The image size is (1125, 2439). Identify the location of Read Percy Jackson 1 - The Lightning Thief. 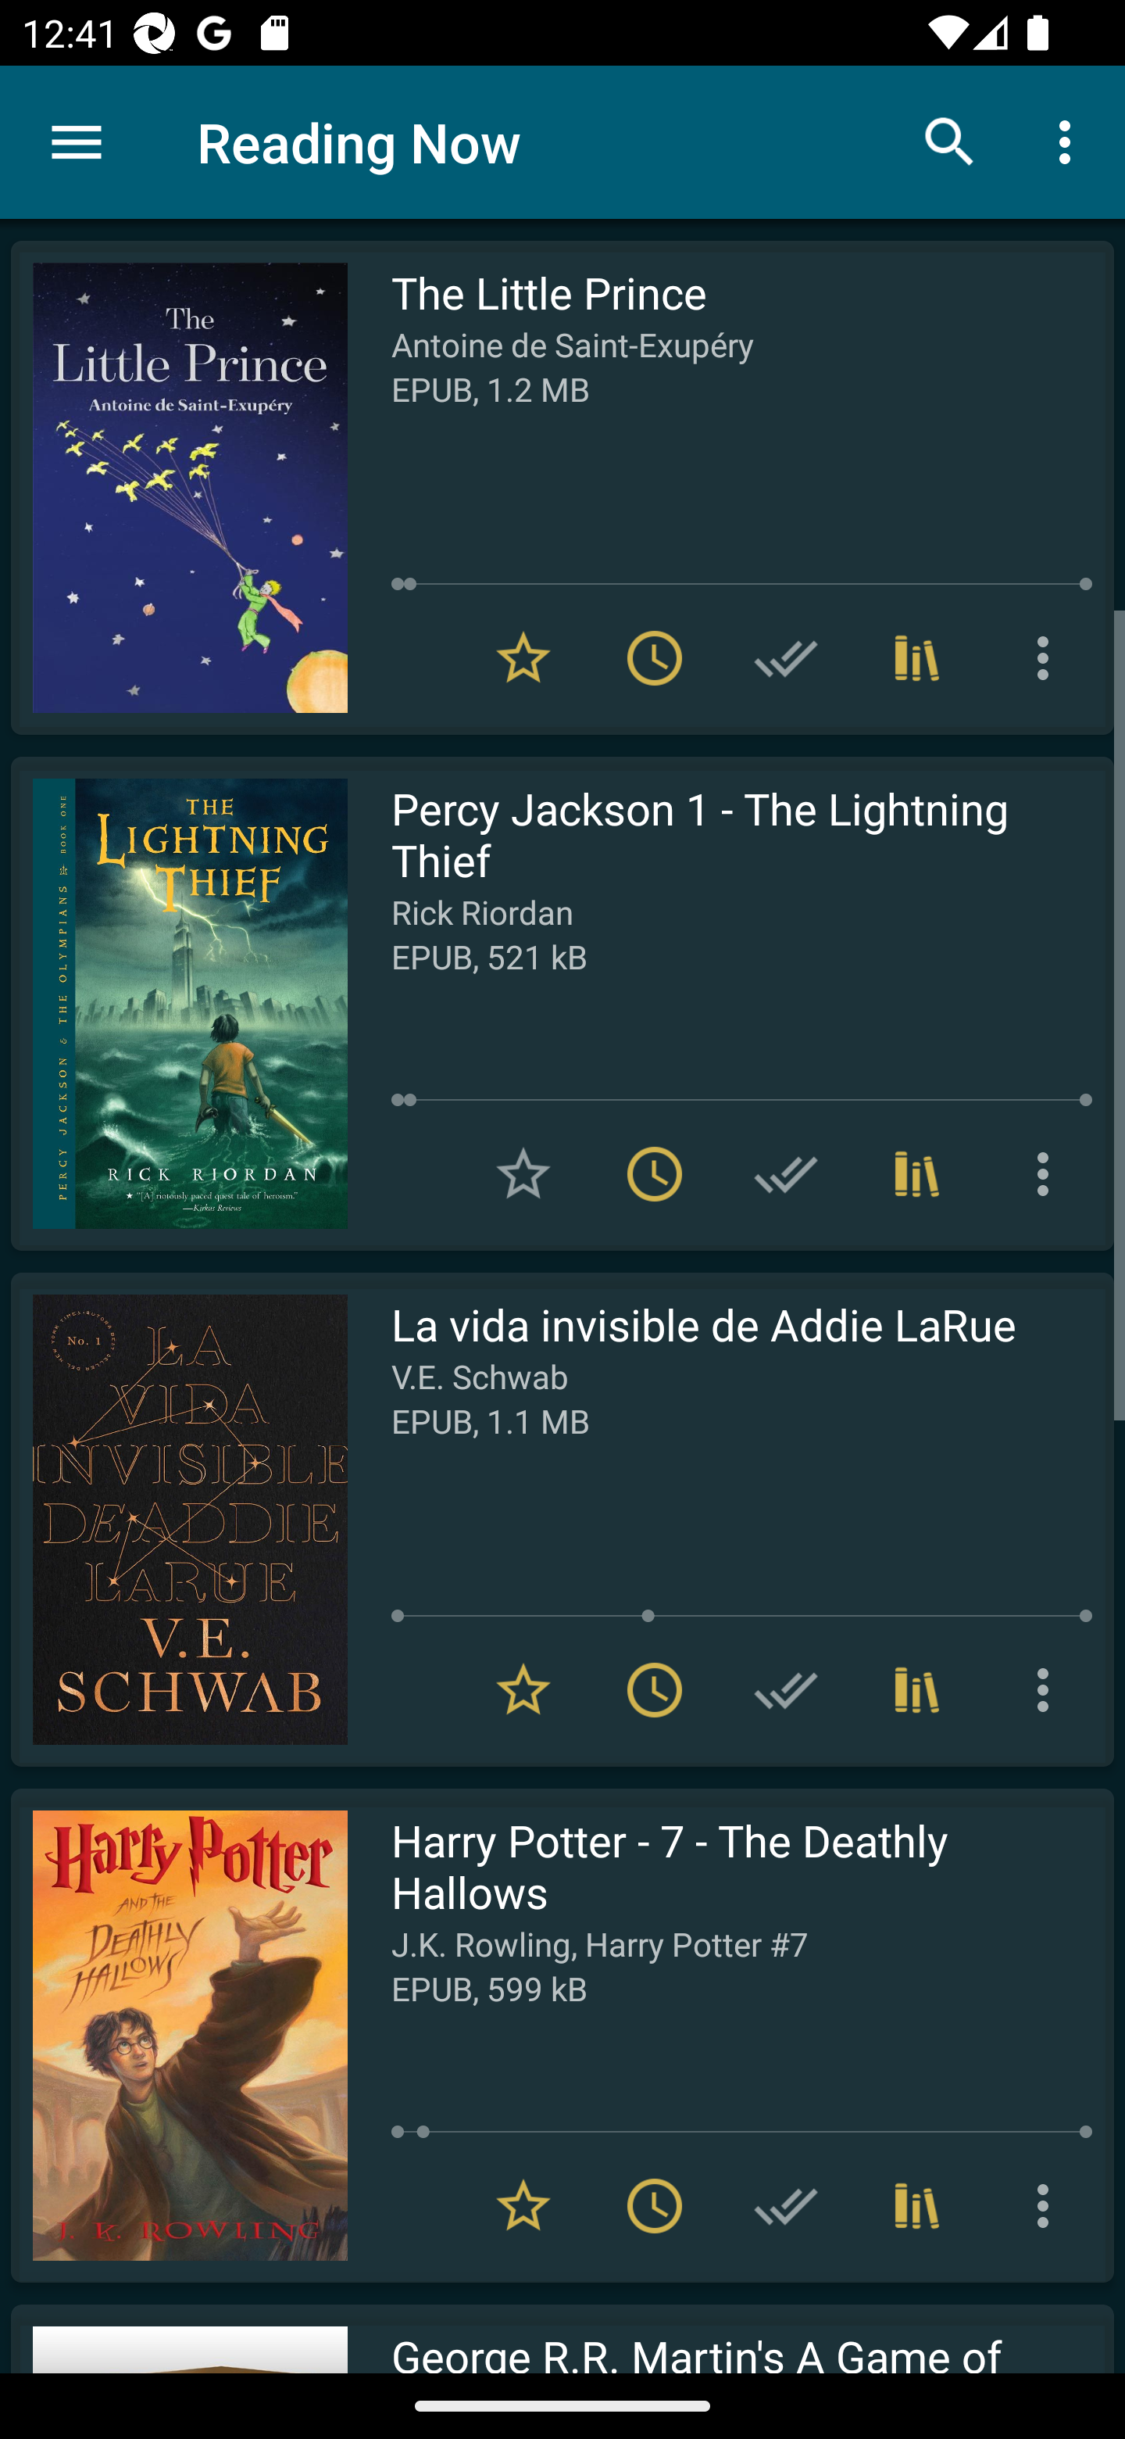
(179, 1004).